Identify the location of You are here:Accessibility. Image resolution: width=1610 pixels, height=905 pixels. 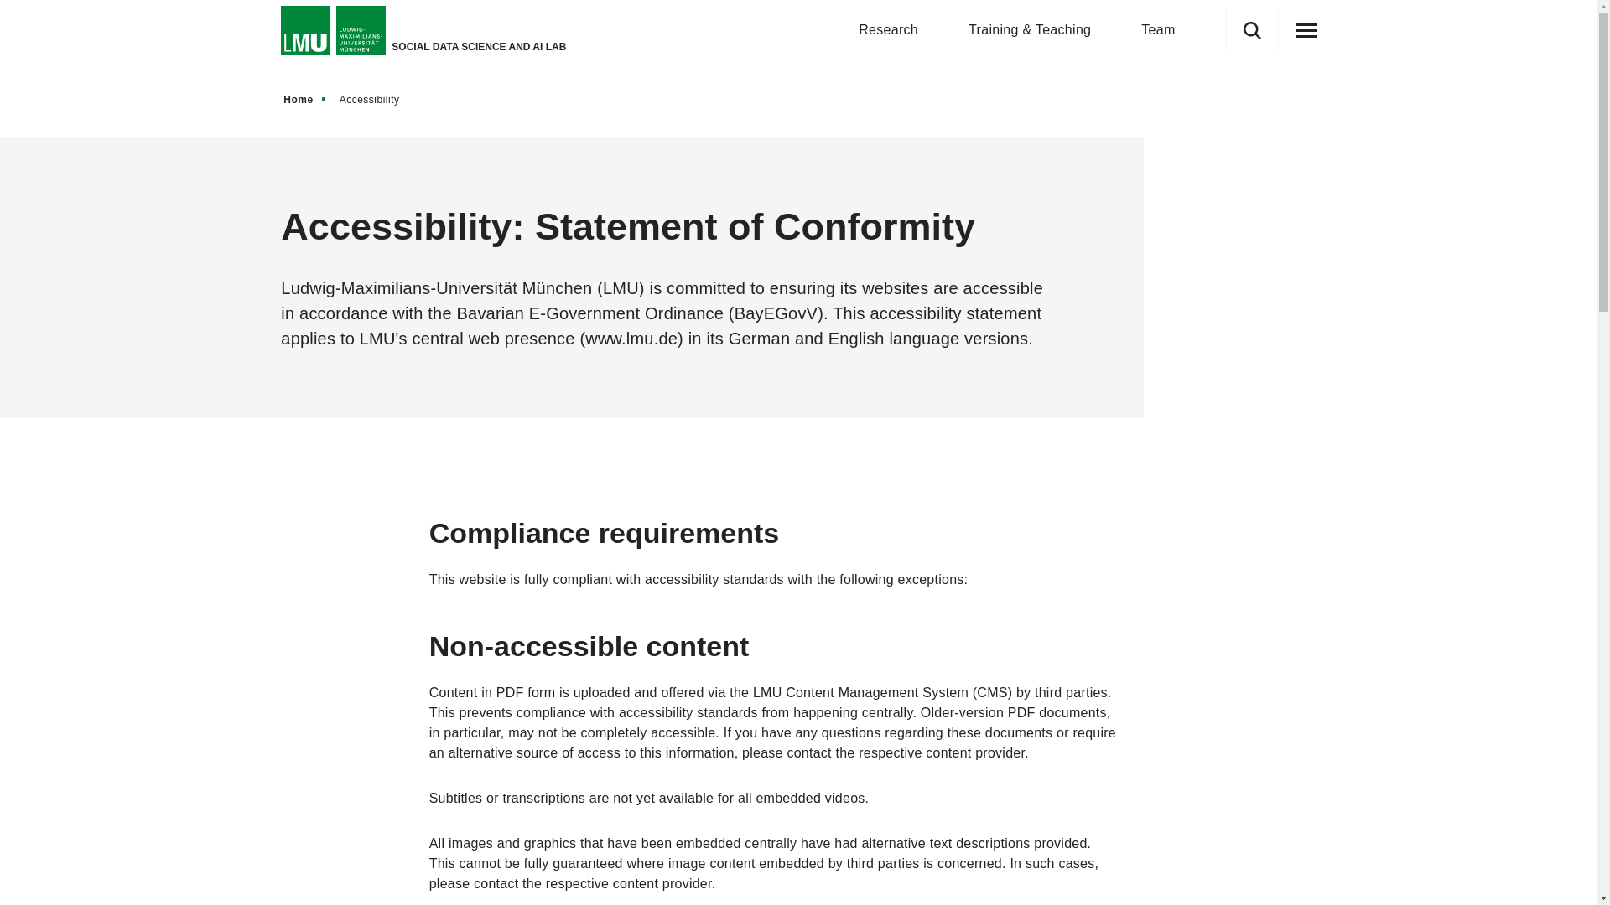
(373, 99).